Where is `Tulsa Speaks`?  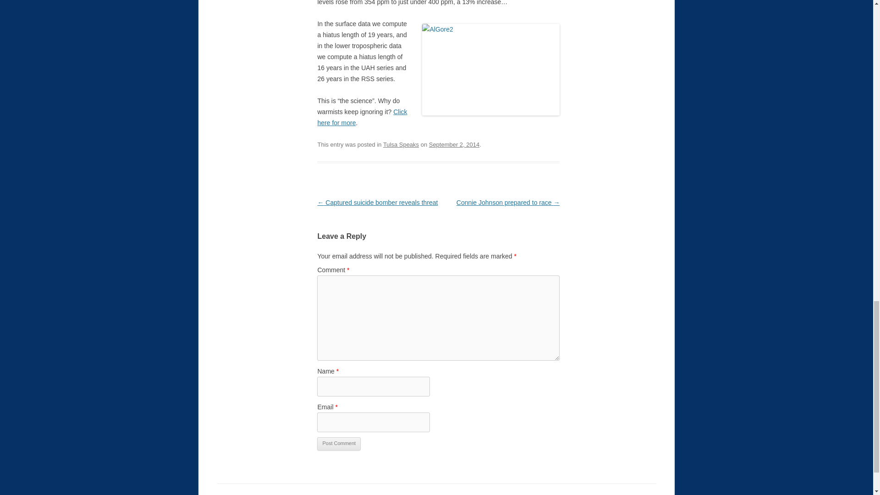 Tulsa Speaks is located at coordinates (401, 144).